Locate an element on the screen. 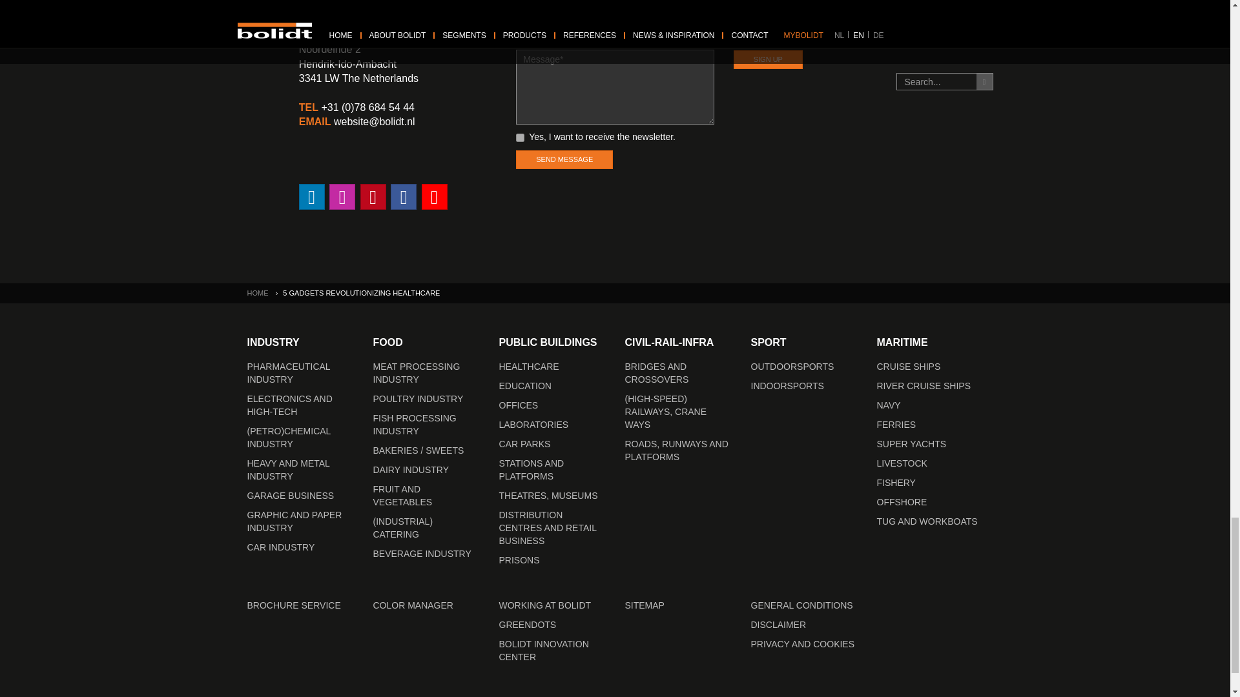 This screenshot has width=1240, height=697. Sign up is located at coordinates (768, 59).